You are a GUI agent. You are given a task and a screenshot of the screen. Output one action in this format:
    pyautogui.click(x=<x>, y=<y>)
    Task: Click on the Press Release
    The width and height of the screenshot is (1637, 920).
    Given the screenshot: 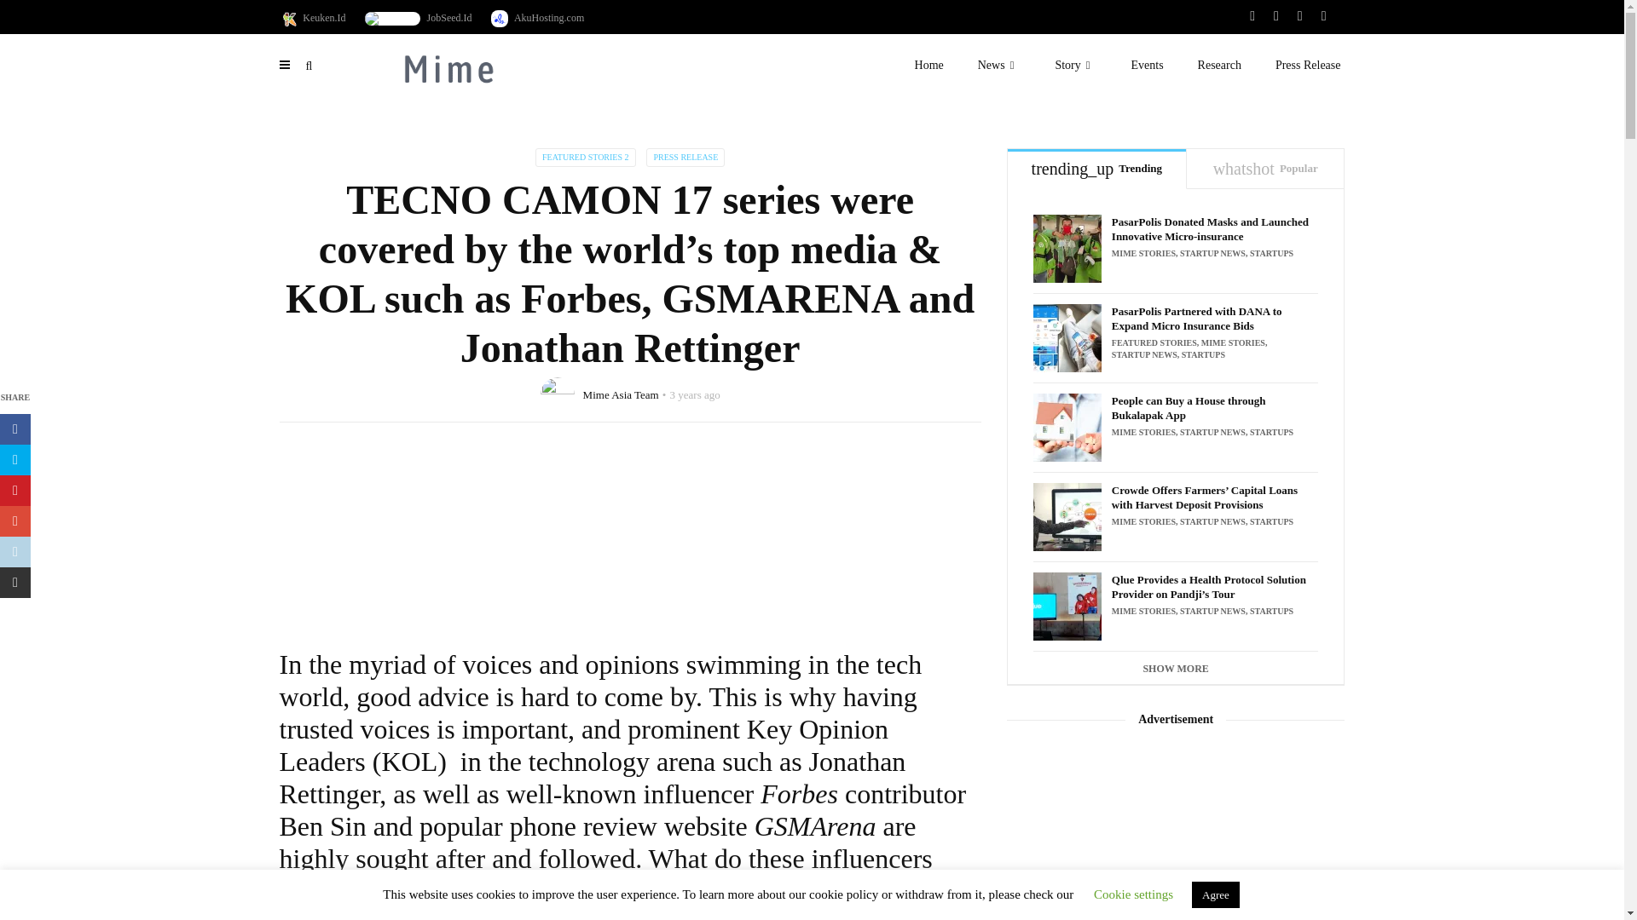 What is the action you would take?
    pyautogui.click(x=1308, y=65)
    